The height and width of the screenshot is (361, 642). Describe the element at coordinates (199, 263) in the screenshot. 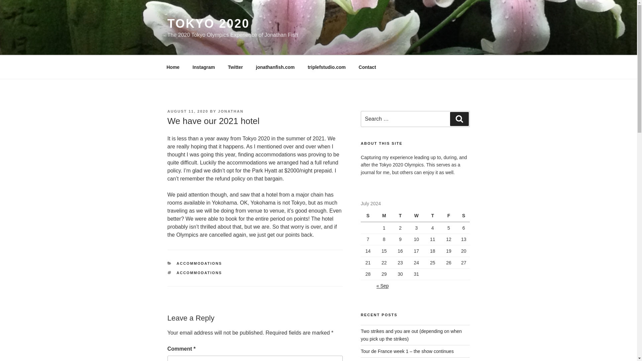

I see `ACCOMMODATIONS` at that location.